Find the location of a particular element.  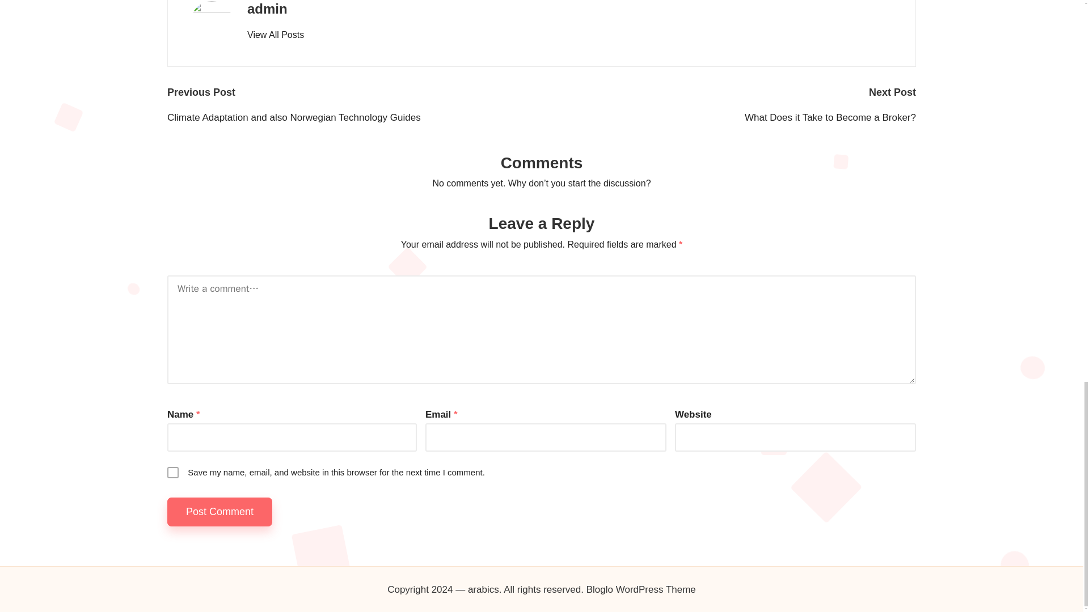

Bloglo WordPress Theme is located at coordinates (641, 590).